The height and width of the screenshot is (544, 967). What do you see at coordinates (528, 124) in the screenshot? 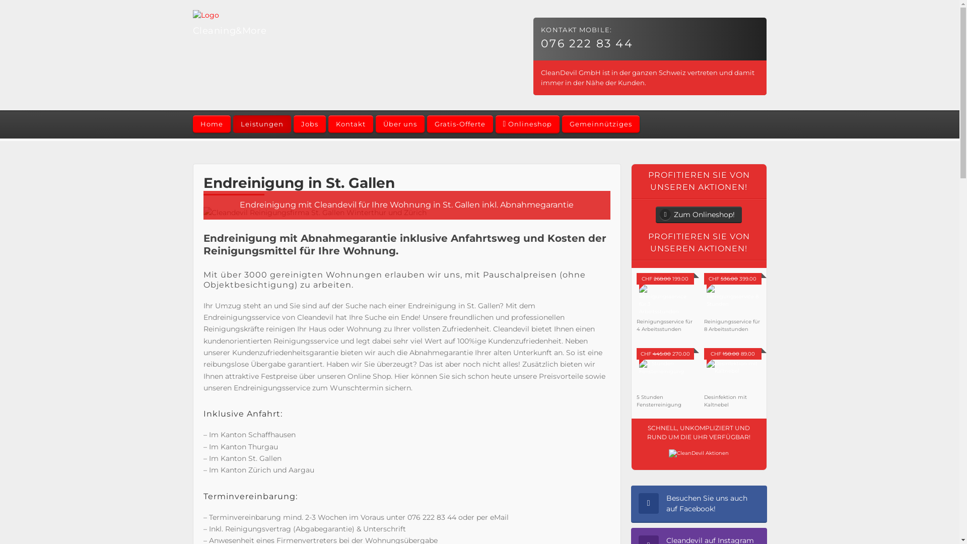
I see `Onlineshop` at bounding box center [528, 124].